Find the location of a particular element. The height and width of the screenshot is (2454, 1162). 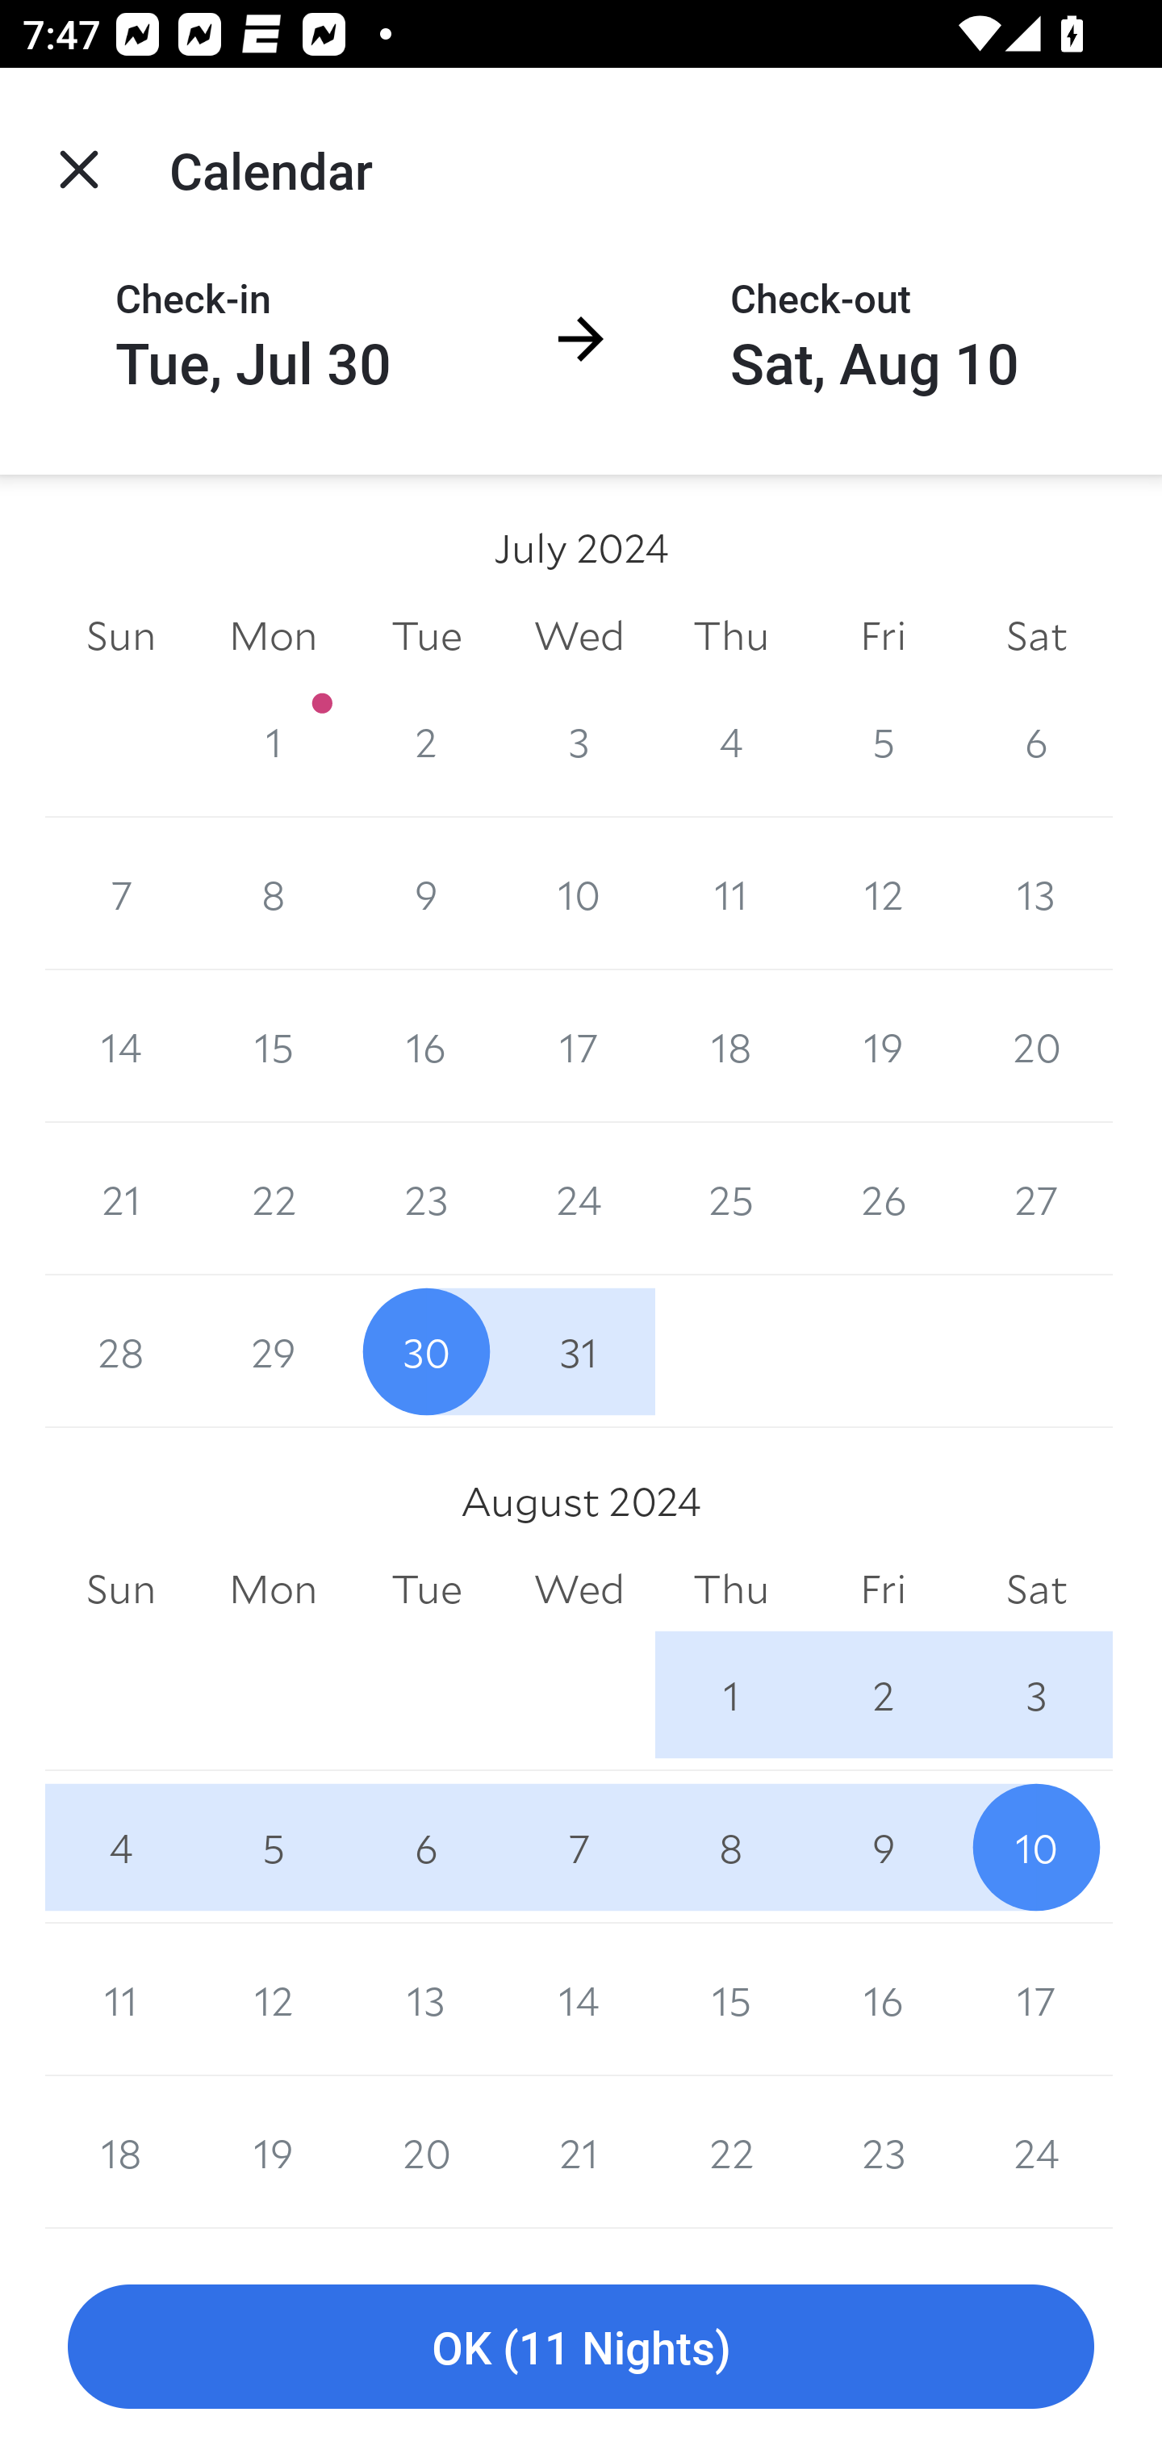

1 1 August 2024 is located at coordinates (731, 1695).